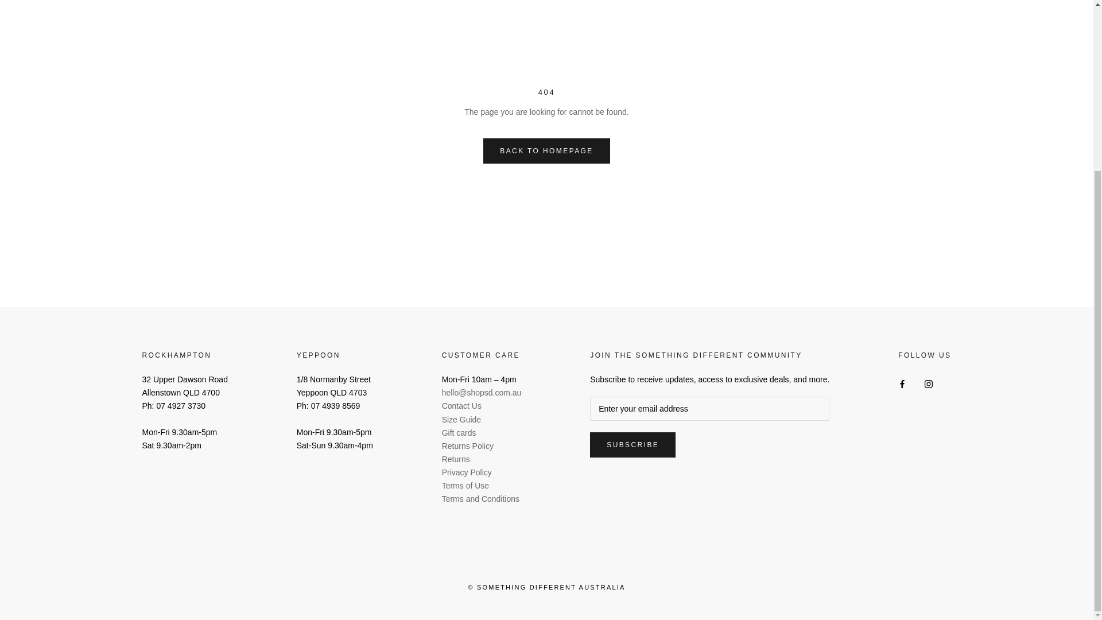 The height and width of the screenshot is (620, 1102). Describe the element at coordinates (480, 498) in the screenshot. I see `TERMS AND CONDITIONS` at that location.